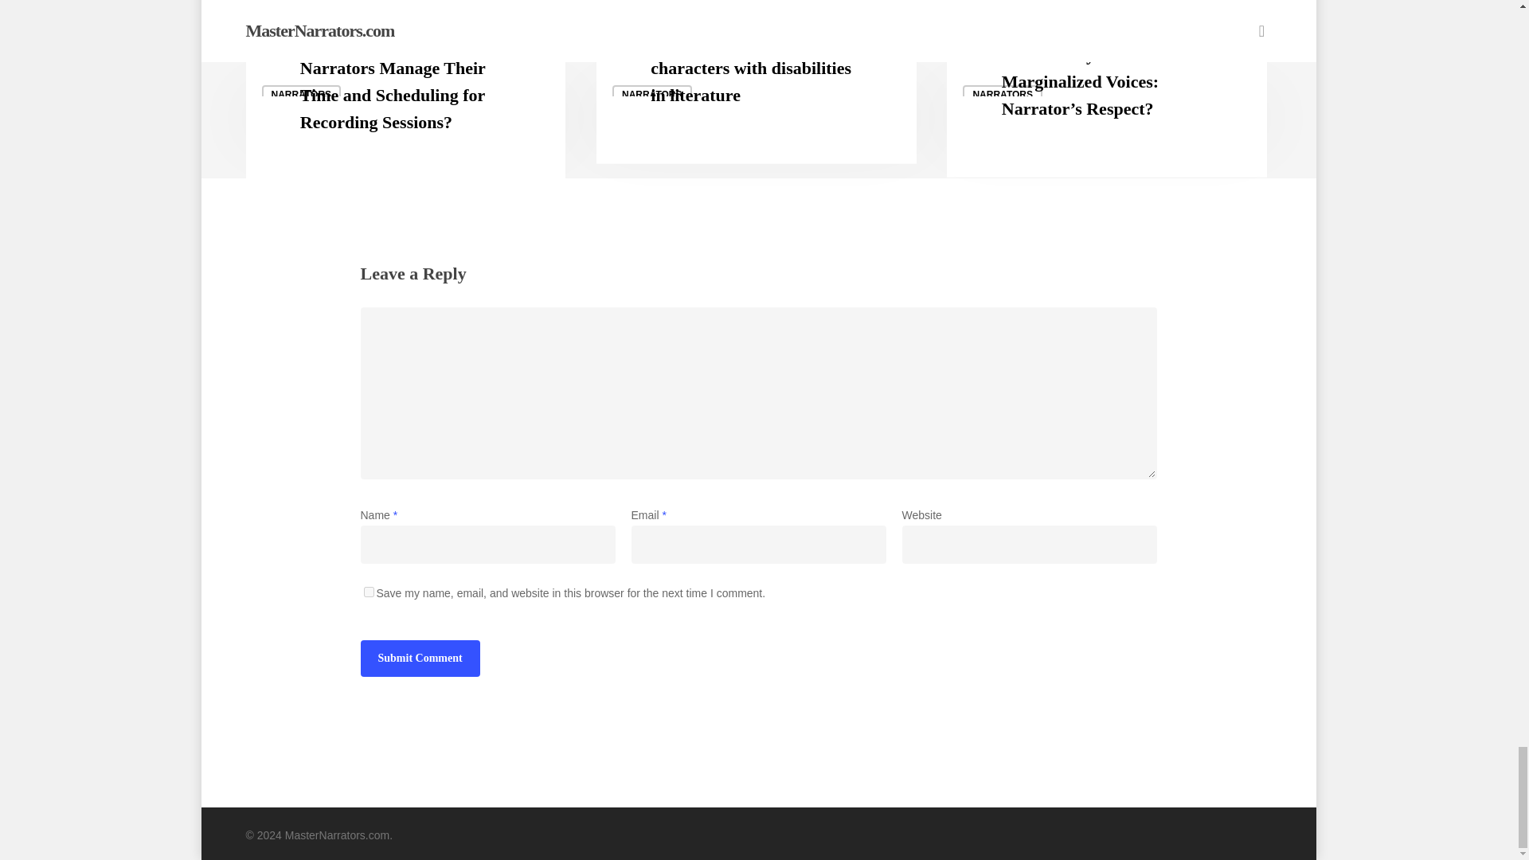  What do you see at coordinates (301, 94) in the screenshot?
I see `NARRATORS` at bounding box center [301, 94].